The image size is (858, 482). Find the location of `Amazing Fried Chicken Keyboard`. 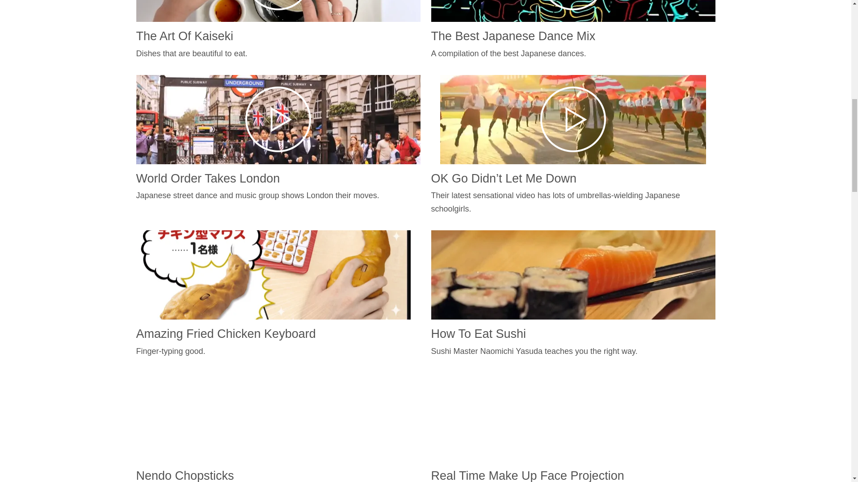

Amazing Fried Chicken Keyboard is located at coordinates (225, 334).